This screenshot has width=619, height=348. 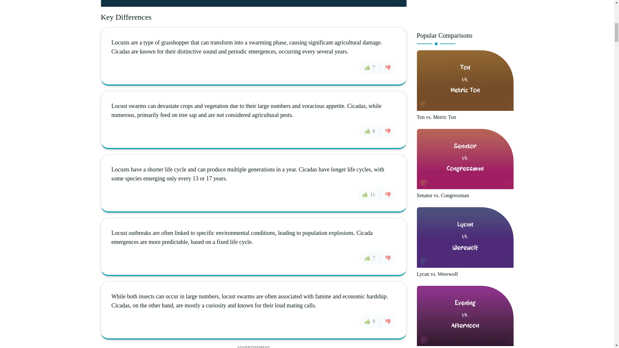 I want to click on Advertisement, so click(x=465, y=13).